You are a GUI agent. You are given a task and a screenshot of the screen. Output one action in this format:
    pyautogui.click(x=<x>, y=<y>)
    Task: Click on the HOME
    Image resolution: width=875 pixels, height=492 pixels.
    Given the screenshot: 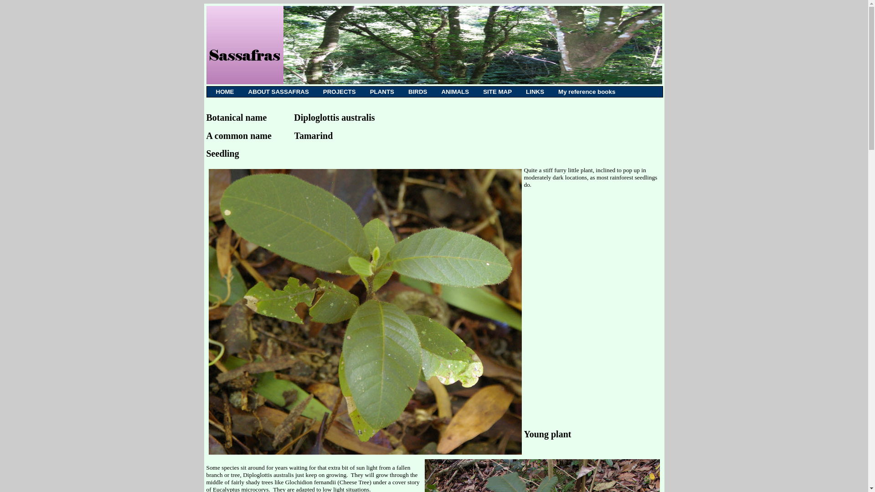 What is the action you would take?
    pyautogui.click(x=225, y=92)
    